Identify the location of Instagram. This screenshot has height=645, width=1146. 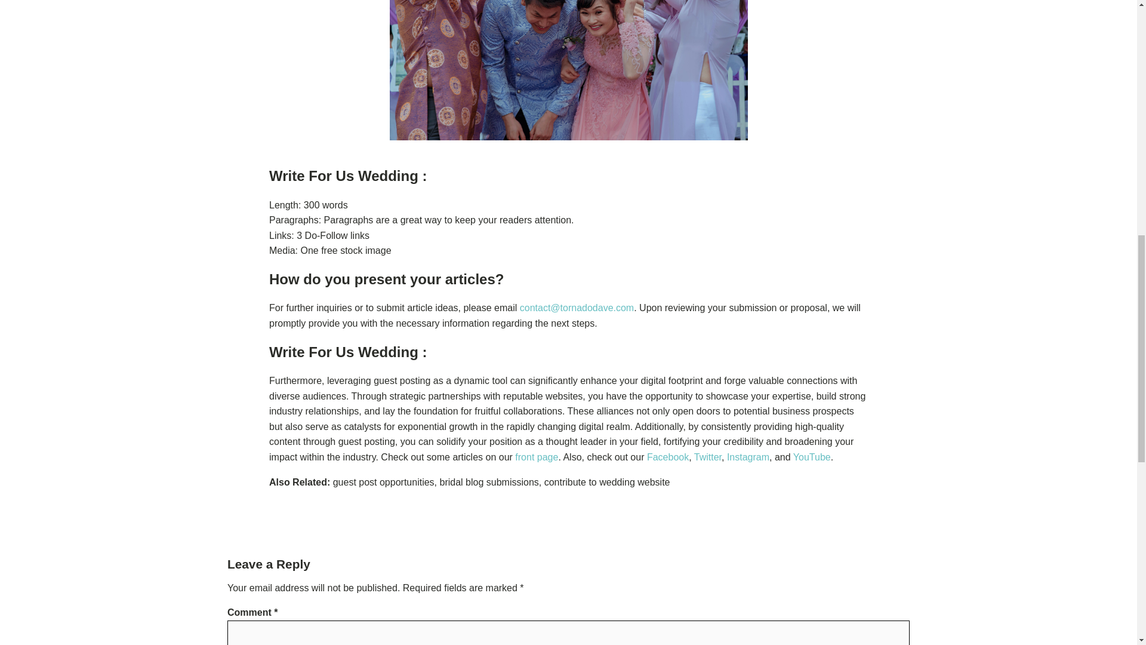
(747, 457).